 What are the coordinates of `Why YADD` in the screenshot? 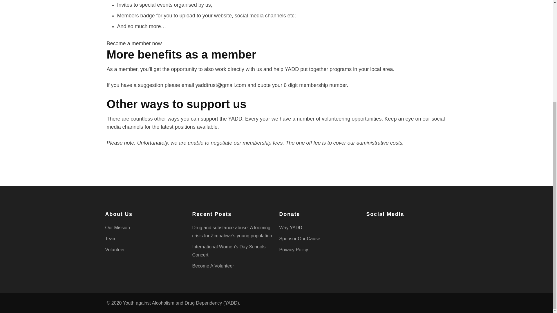 It's located at (290, 227).